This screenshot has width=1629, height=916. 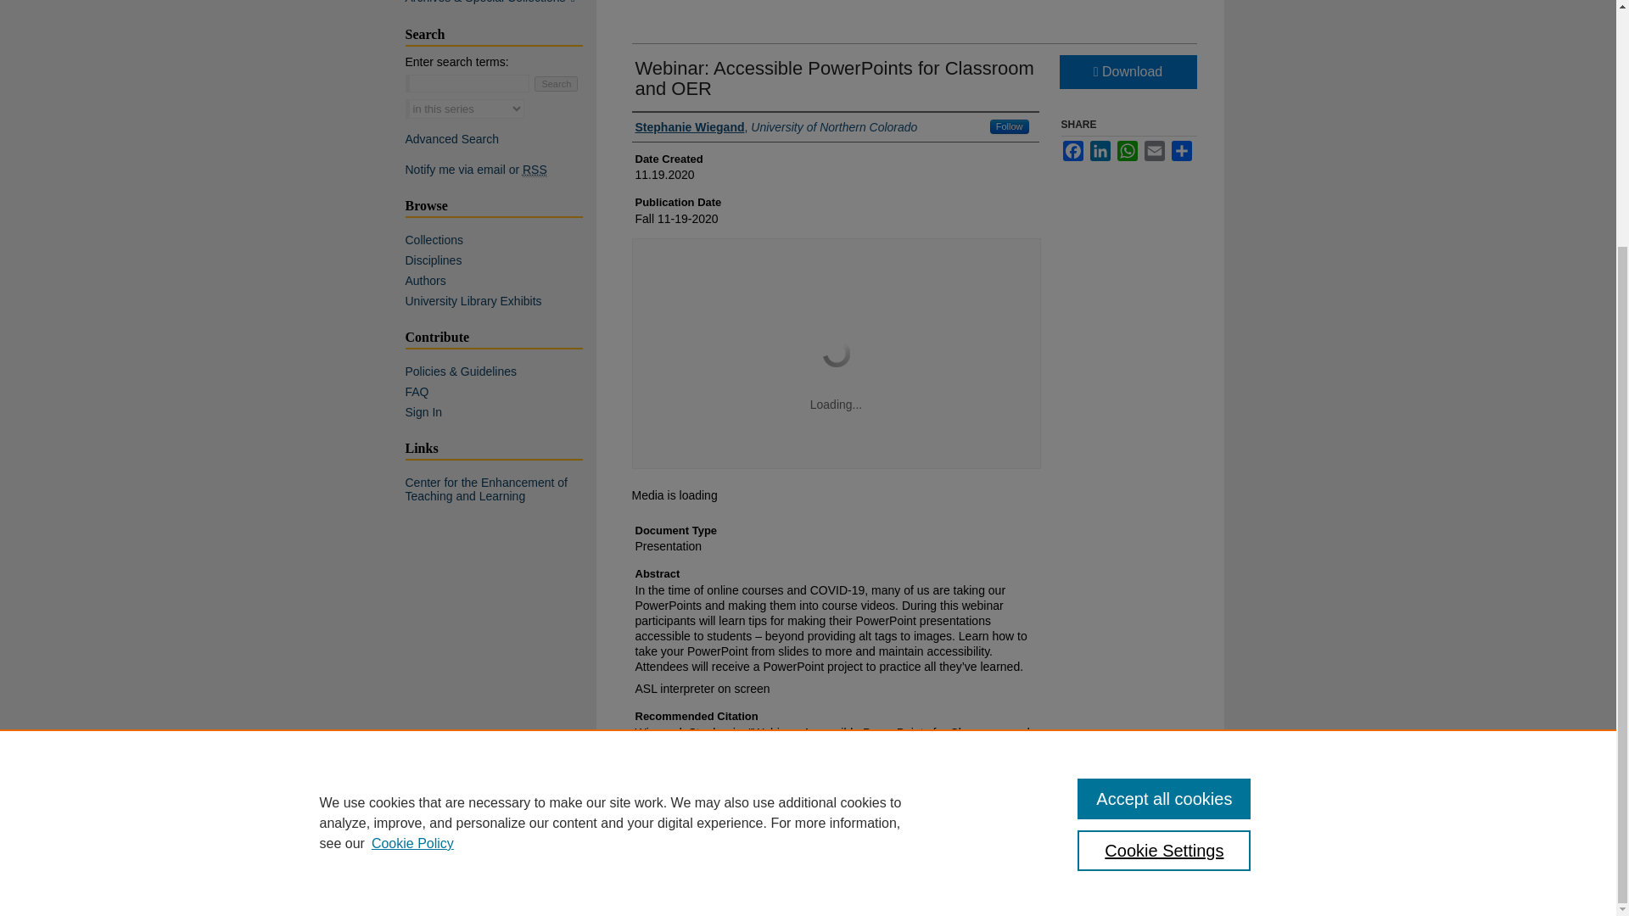 I want to click on Authors, so click(x=501, y=280).